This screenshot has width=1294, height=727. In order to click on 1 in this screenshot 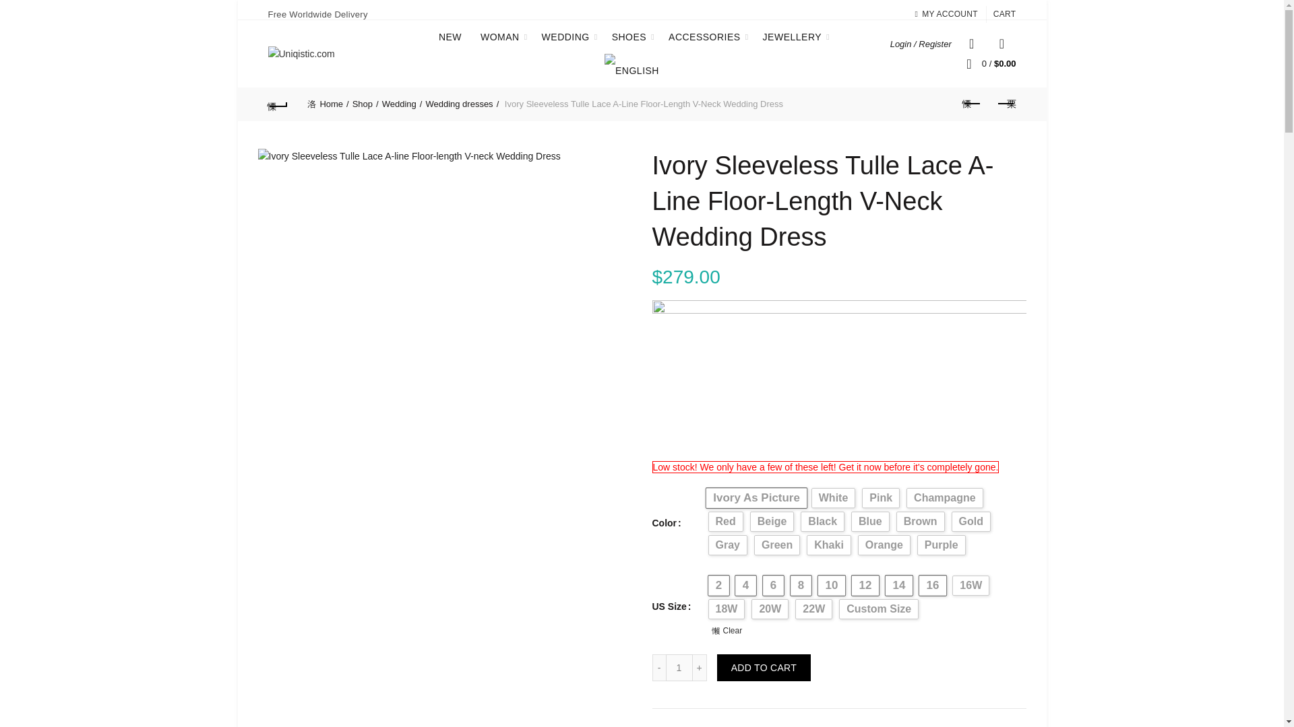, I will do `click(679, 668)`.